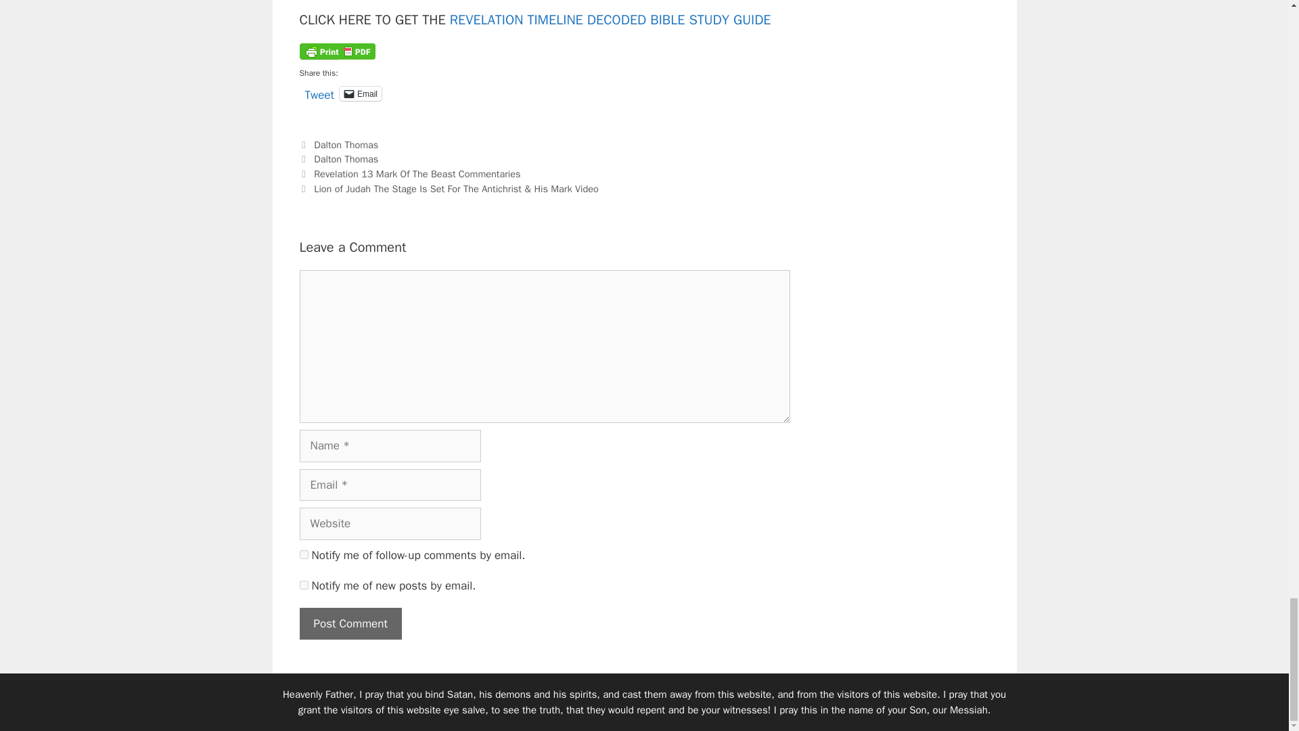 Image resolution: width=1299 pixels, height=731 pixels. I want to click on Tweet, so click(319, 92).